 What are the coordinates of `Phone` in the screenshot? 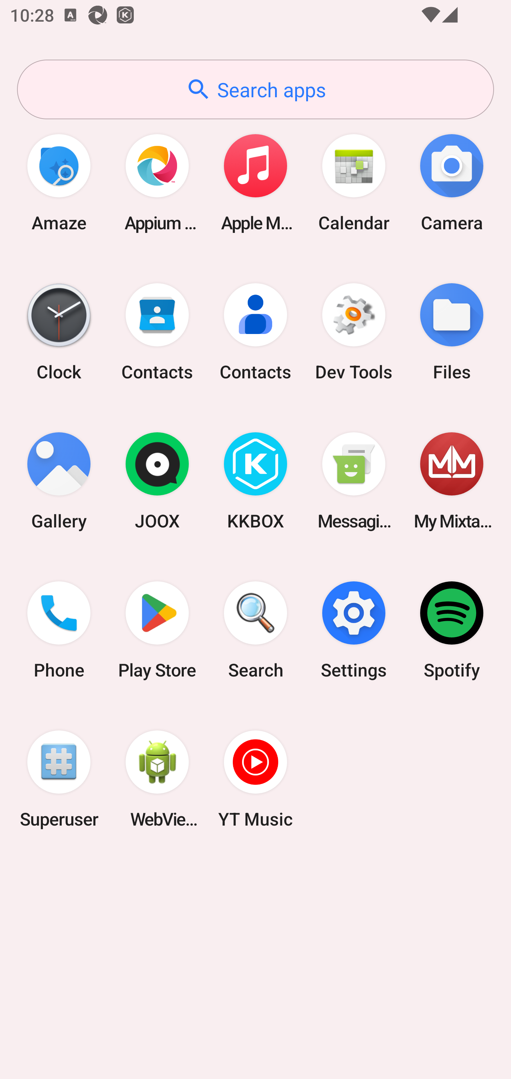 It's located at (59, 630).